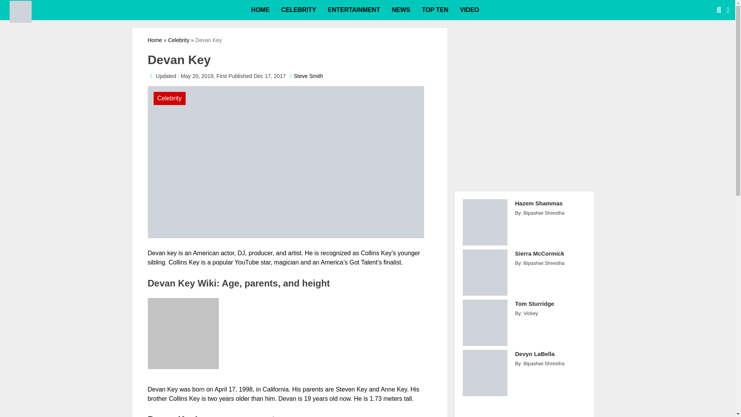 The height and width of the screenshot is (417, 741). Describe the element at coordinates (299, 10) in the screenshot. I see `CELEBRITY` at that location.